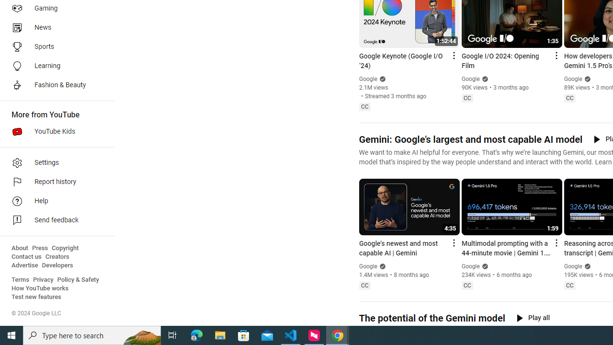 The width and height of the screenshot is (613, 345). Describe the element at coordinates (431, 318) in the screenshot. I see `The potential of the Gemini model` at that location.